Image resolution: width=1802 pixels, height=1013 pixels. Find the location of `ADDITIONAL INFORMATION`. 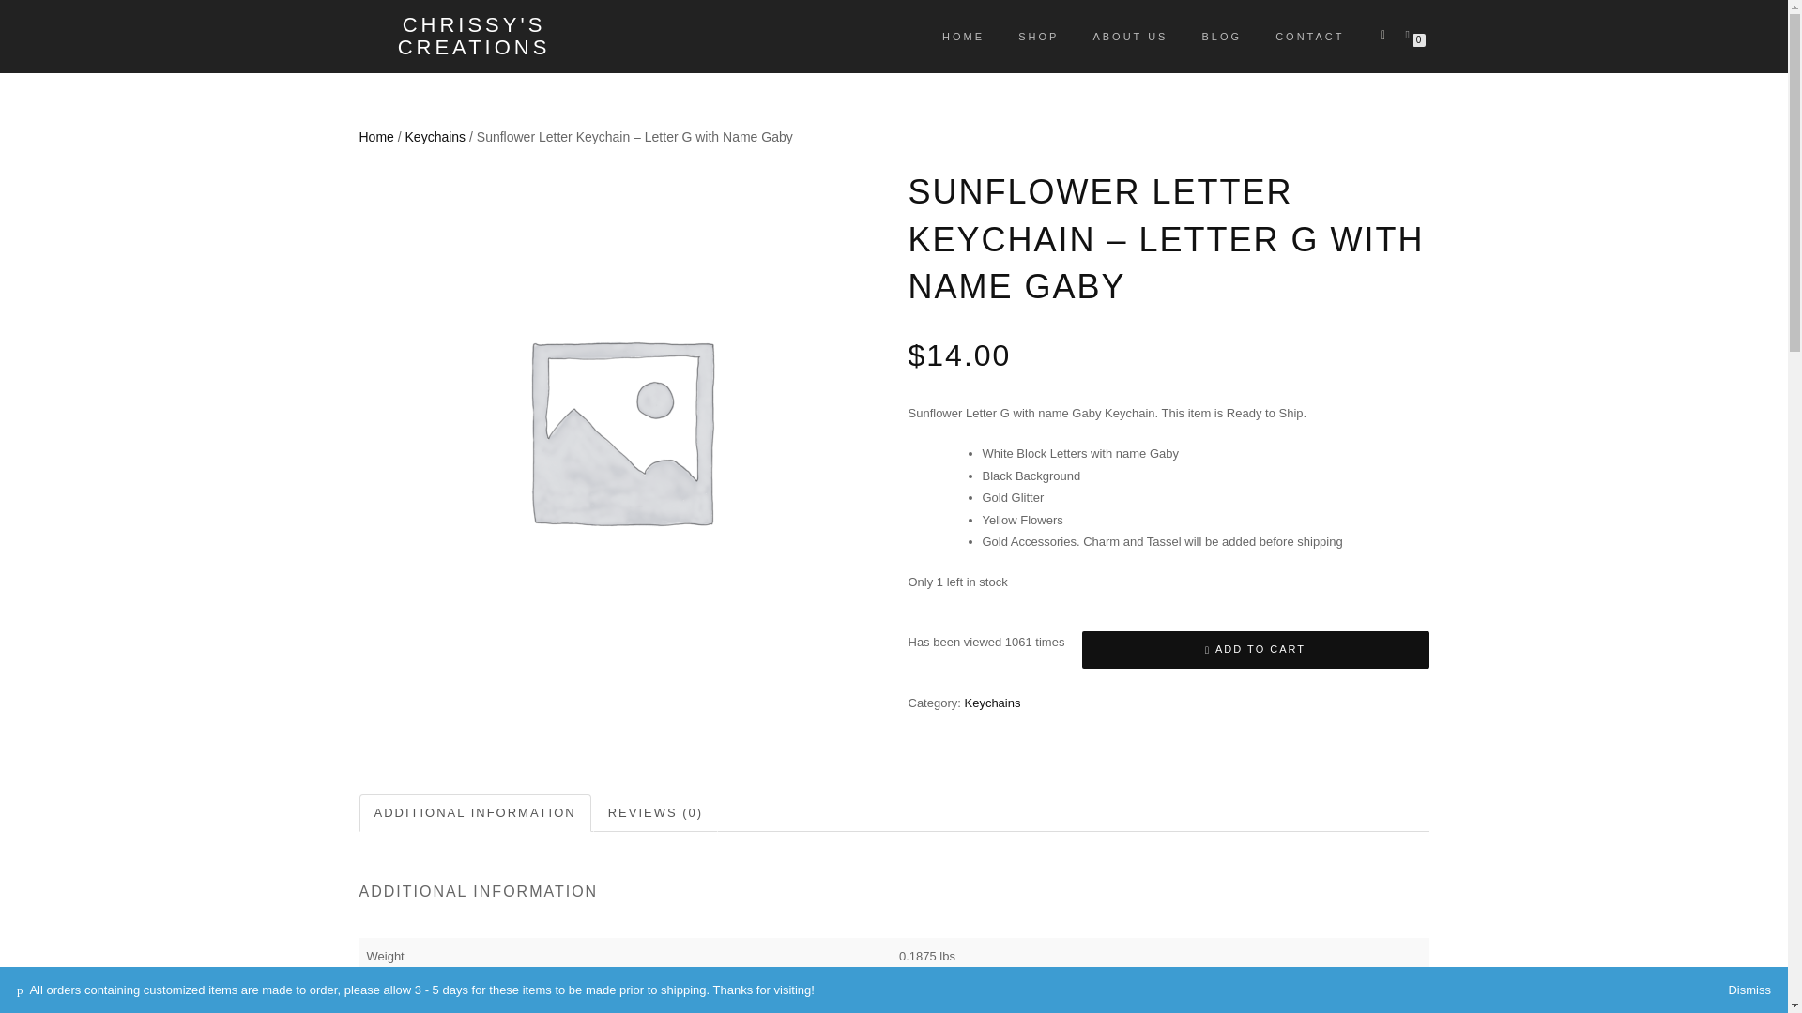

ADDITIONAL INFORMATION is located at coordinates (475, 812).